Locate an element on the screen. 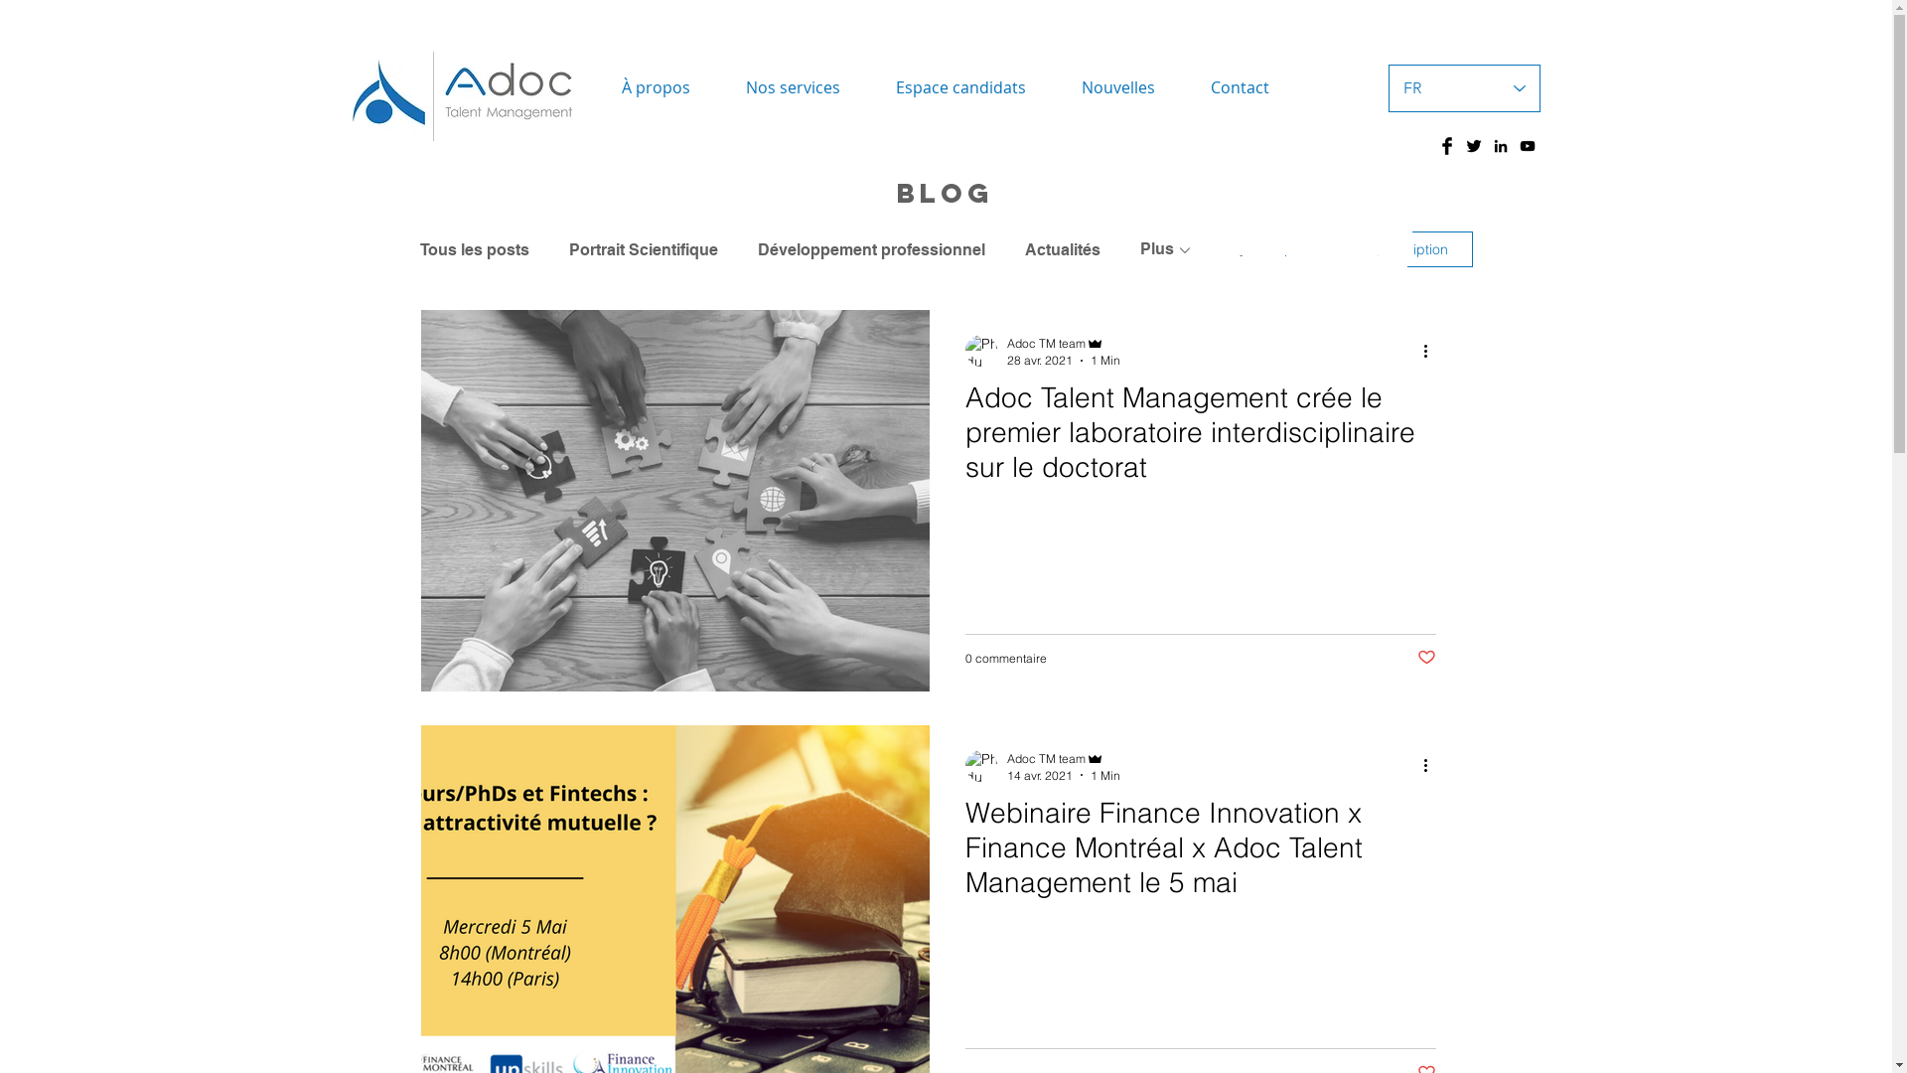  Espace candidats is located at coordinates (961, 87).